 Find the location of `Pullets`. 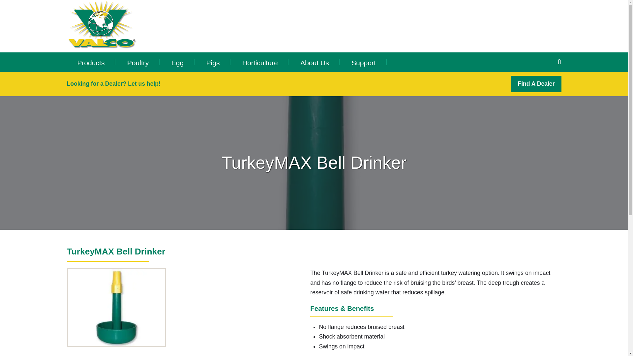

Pullets is located at coordinates (194, 77).